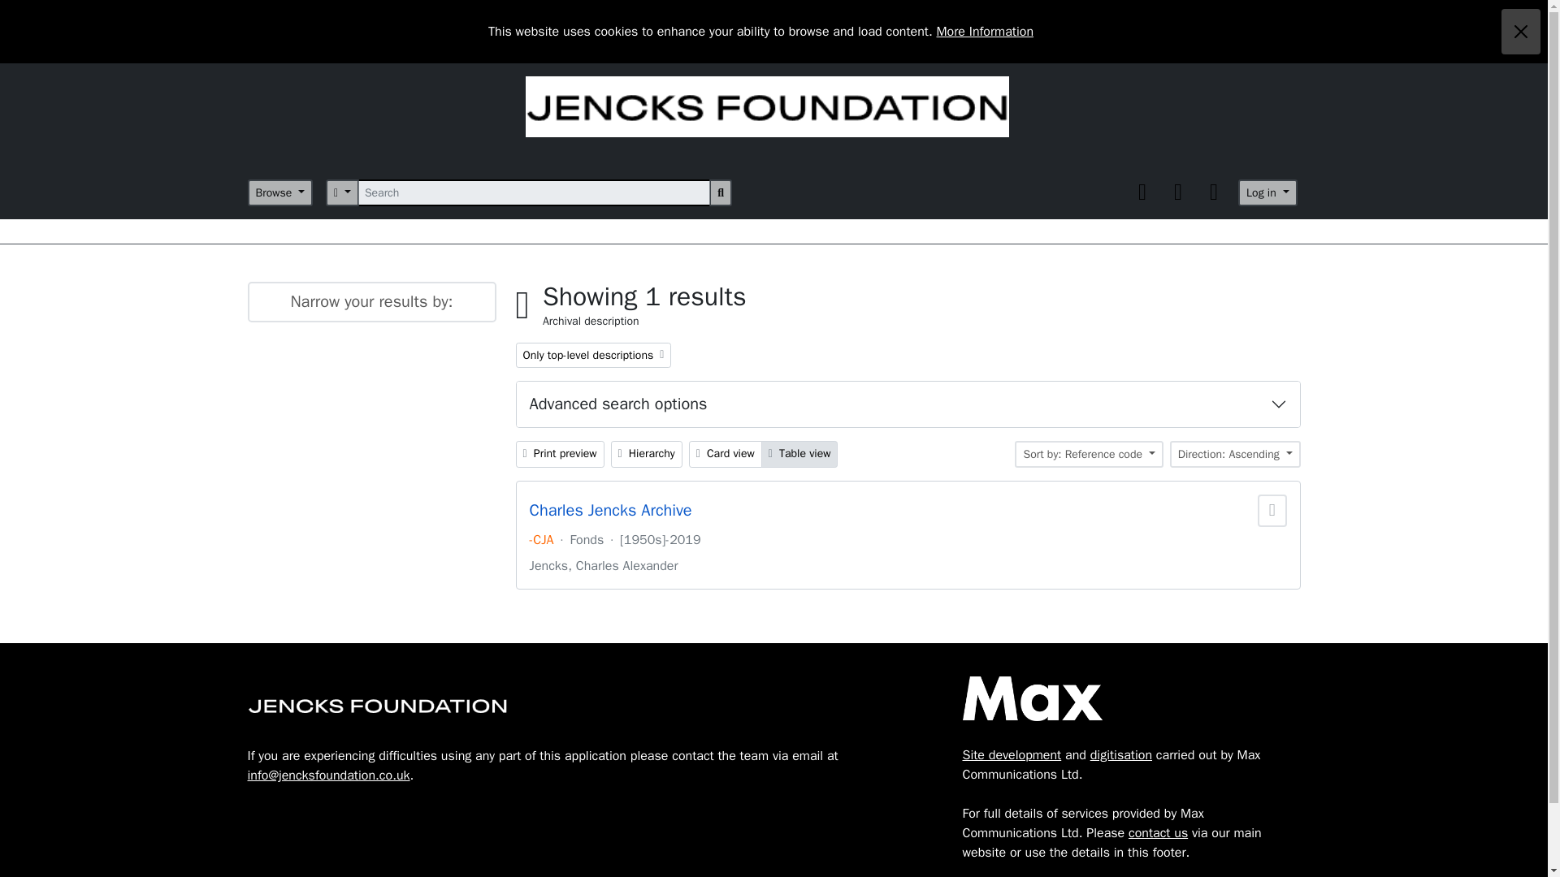 This screenshot has height=877, width=1560. Describe the element at coordinates (1178, 192) in the screenshot. I see `Language` at that location.